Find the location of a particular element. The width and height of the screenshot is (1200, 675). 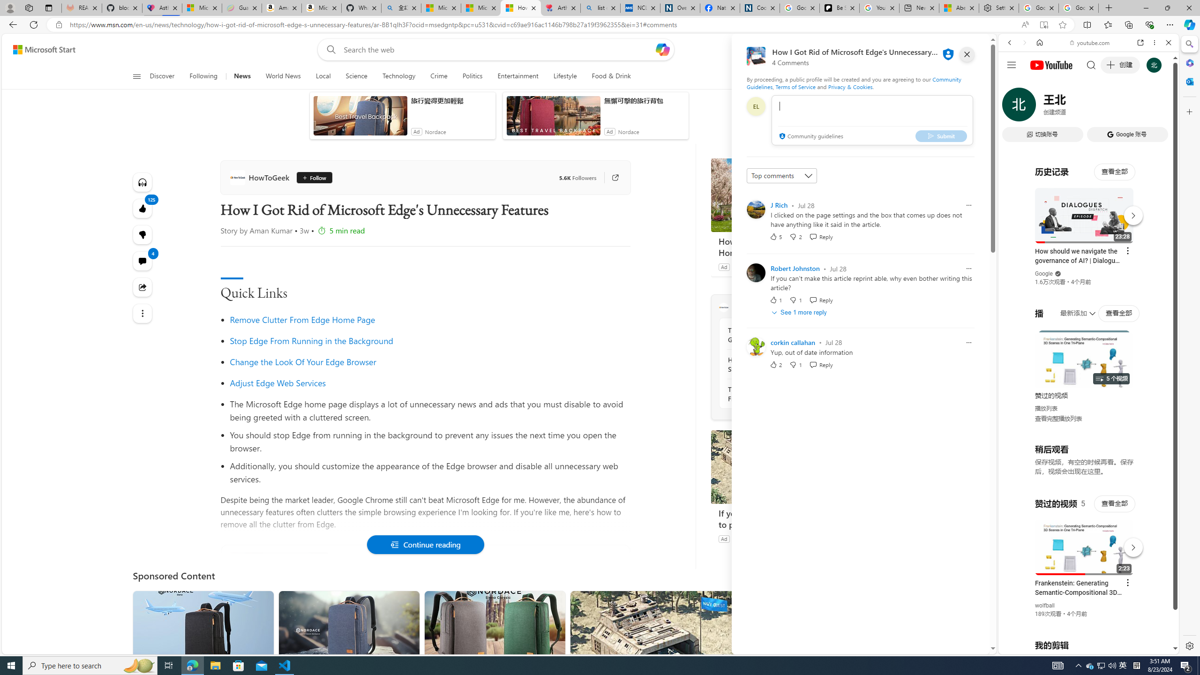

Open Copilot is located at coordinates (663, 50).